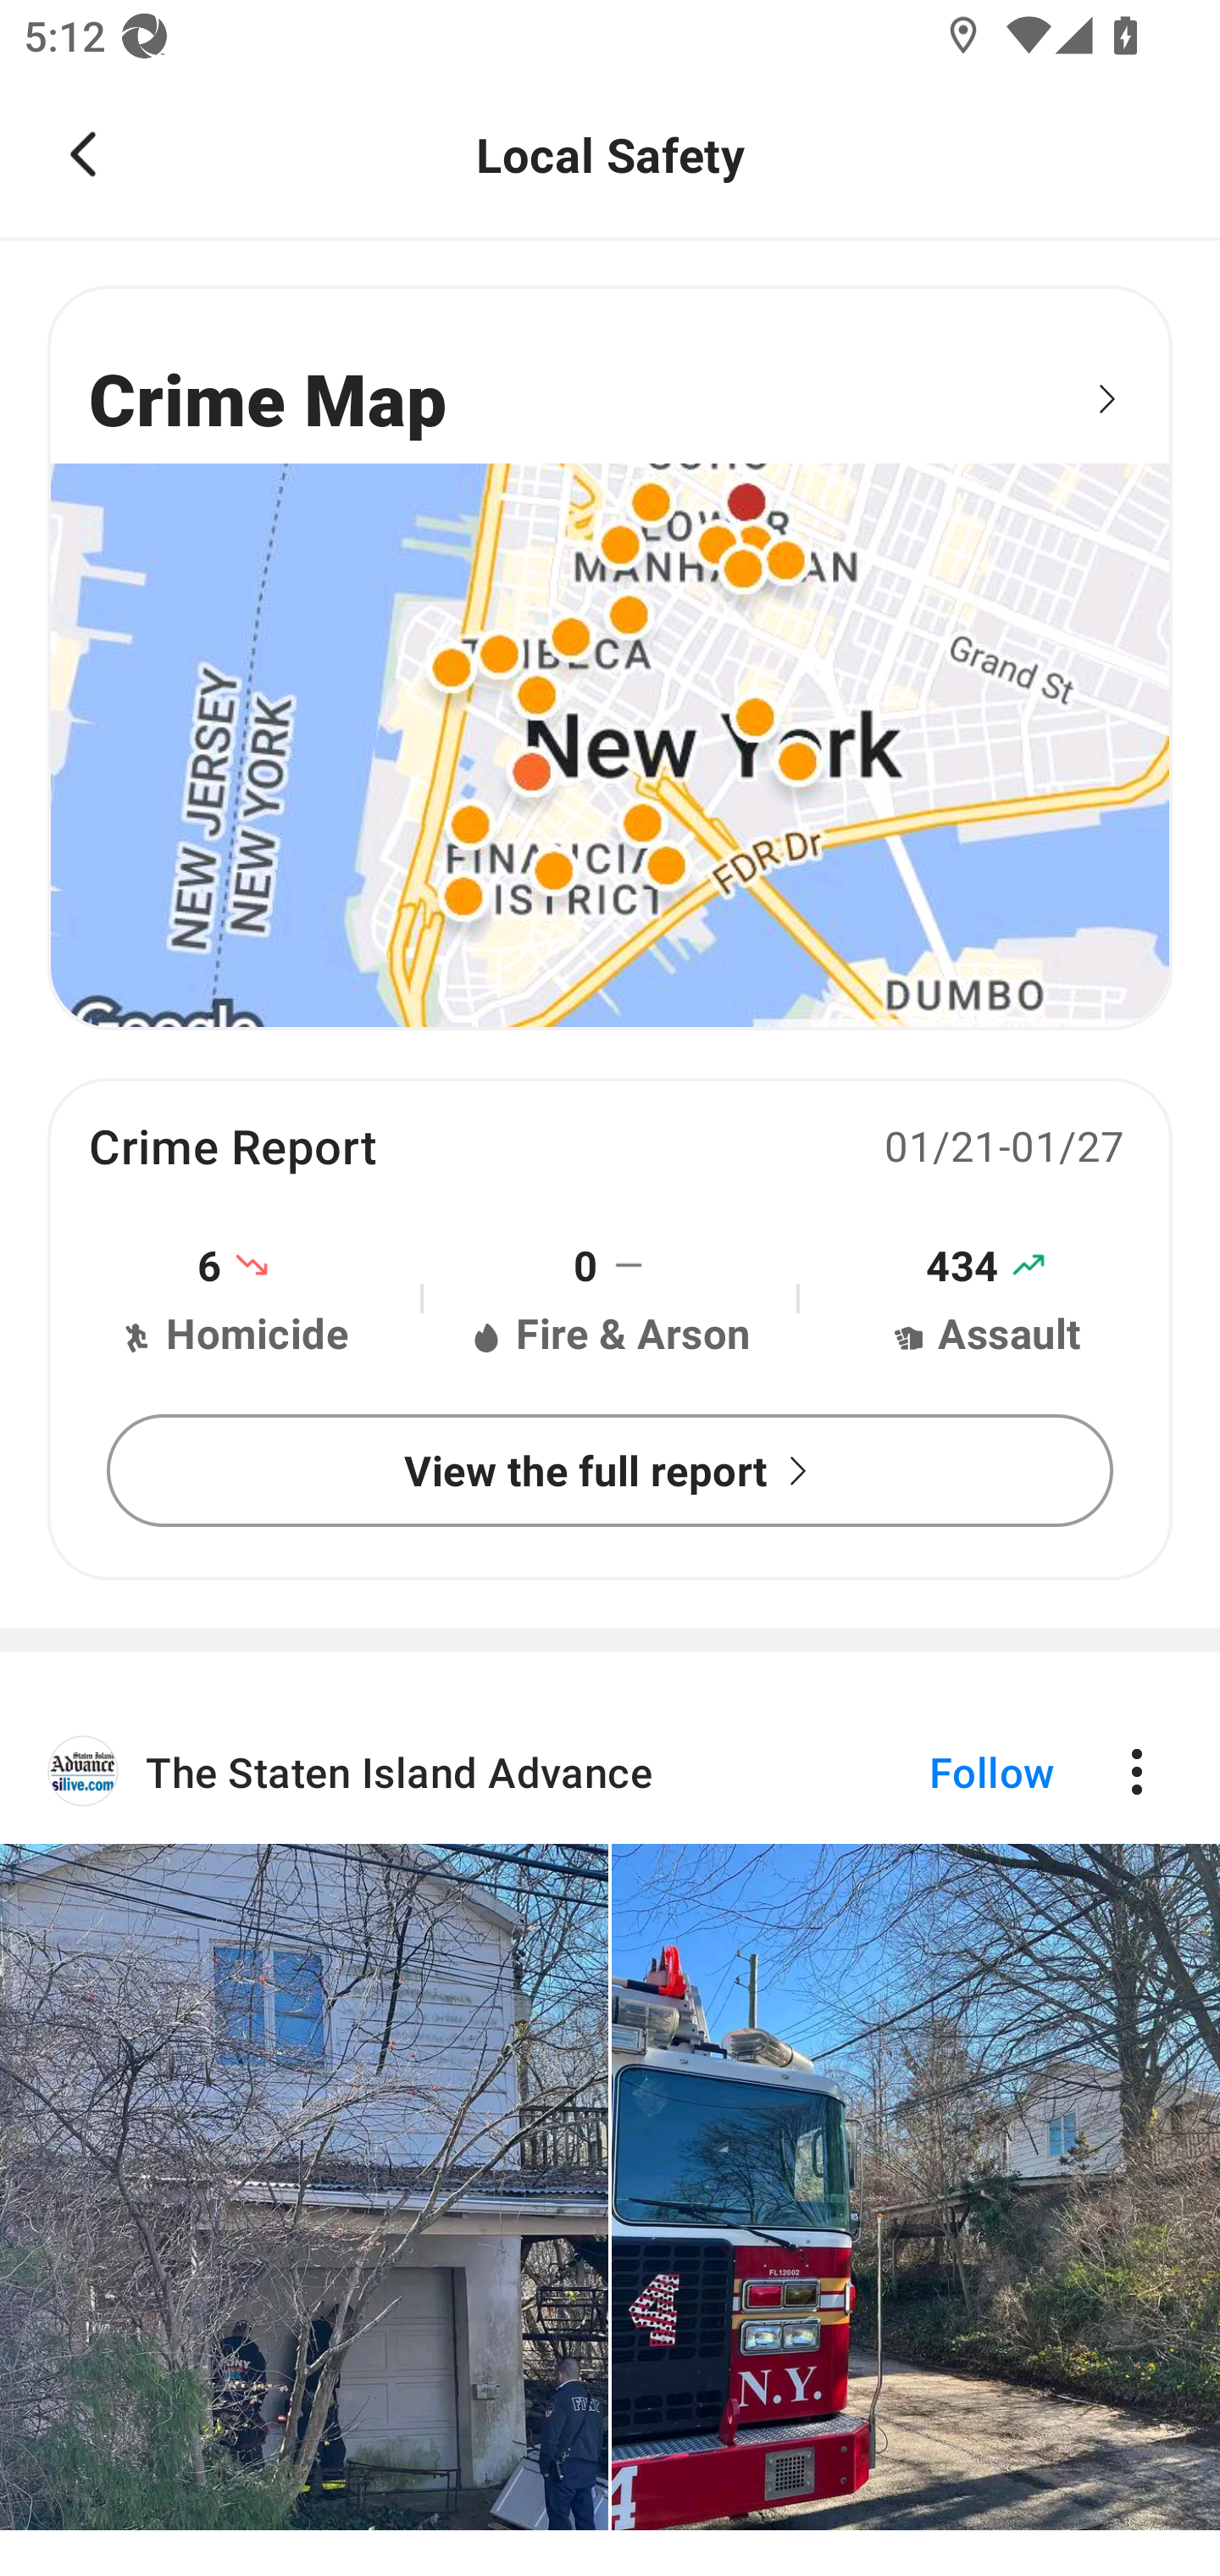 Image resolution: width=1220 pixels, height=2576 pixels. What do you see at coordinates (610, 658) in the screenshot?
I see `Crime Map` at bounding box center [610, 658].